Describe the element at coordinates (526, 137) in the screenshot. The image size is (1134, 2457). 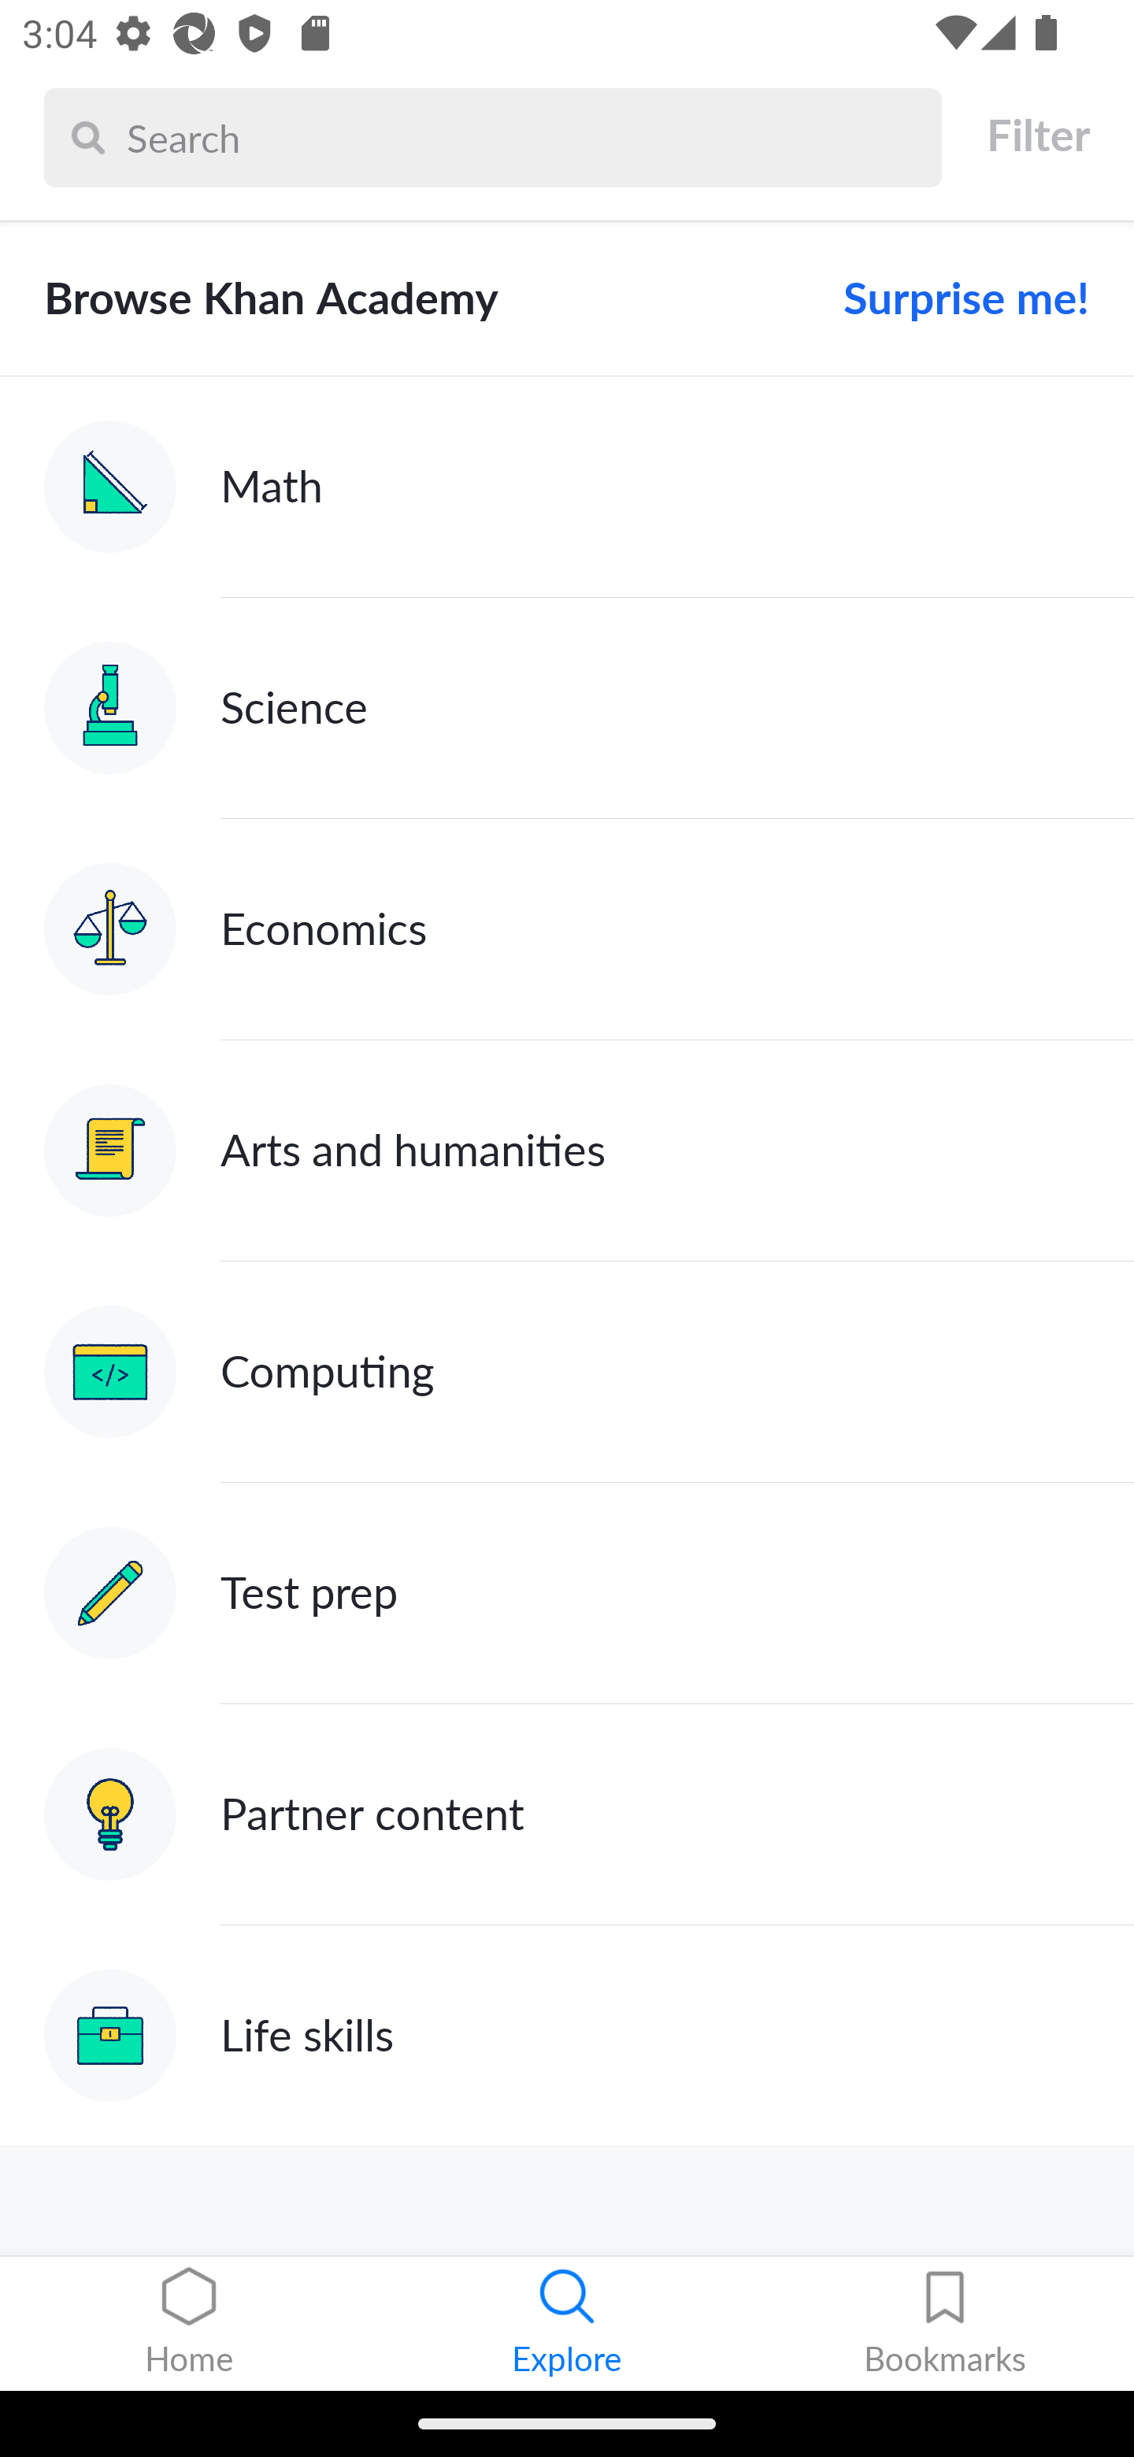
I see `Search` at that location.